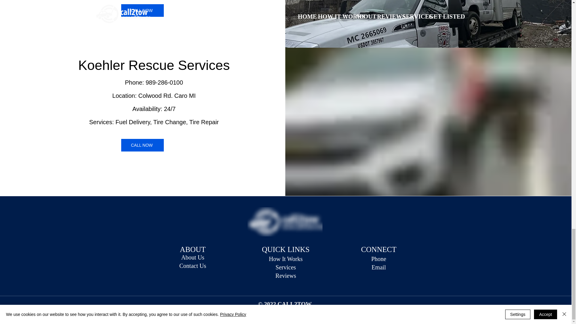 The width and height of the screenshot is (576, 324). What do you see at coordinates (142, 145) in the screenshot?
I see `CALL NOW` at bounding box center [142, 145].